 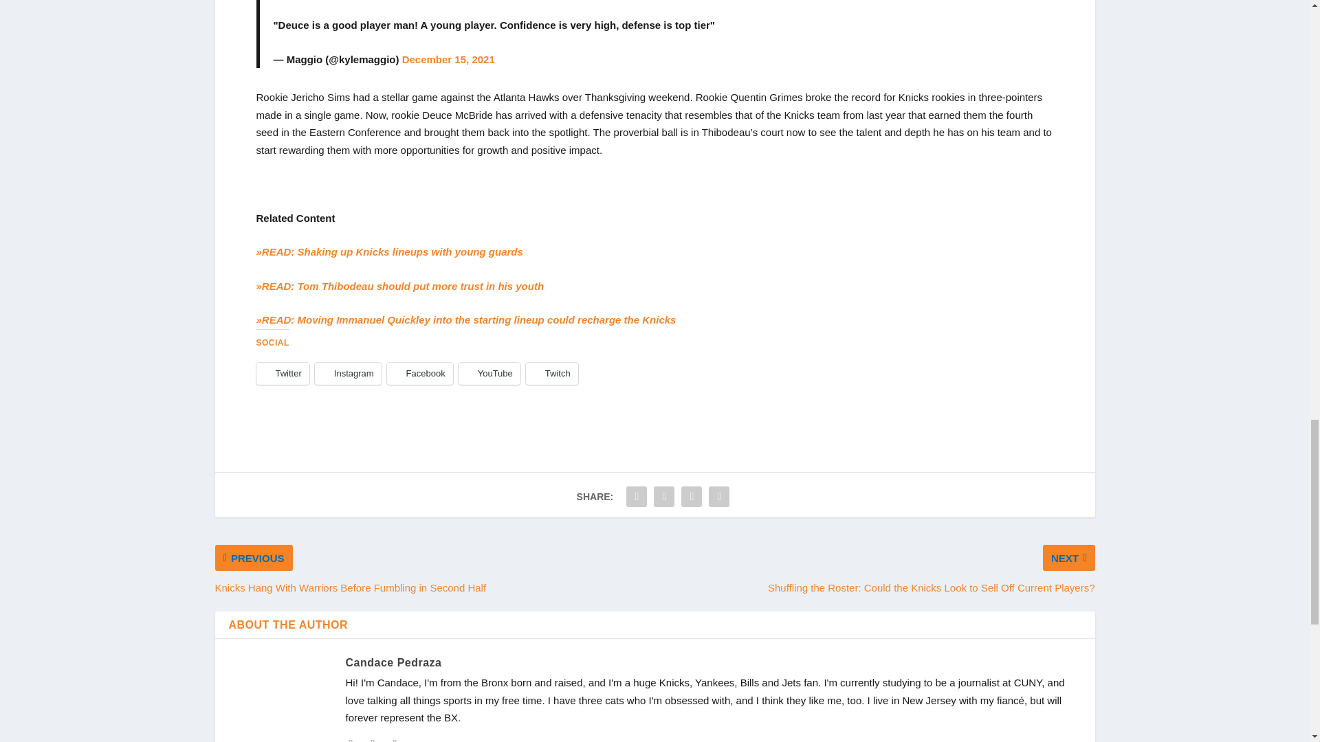 What do you see at coordinates (348, 374) in the screenshot?
I see `Instagram` at bounding box center [348, 374].